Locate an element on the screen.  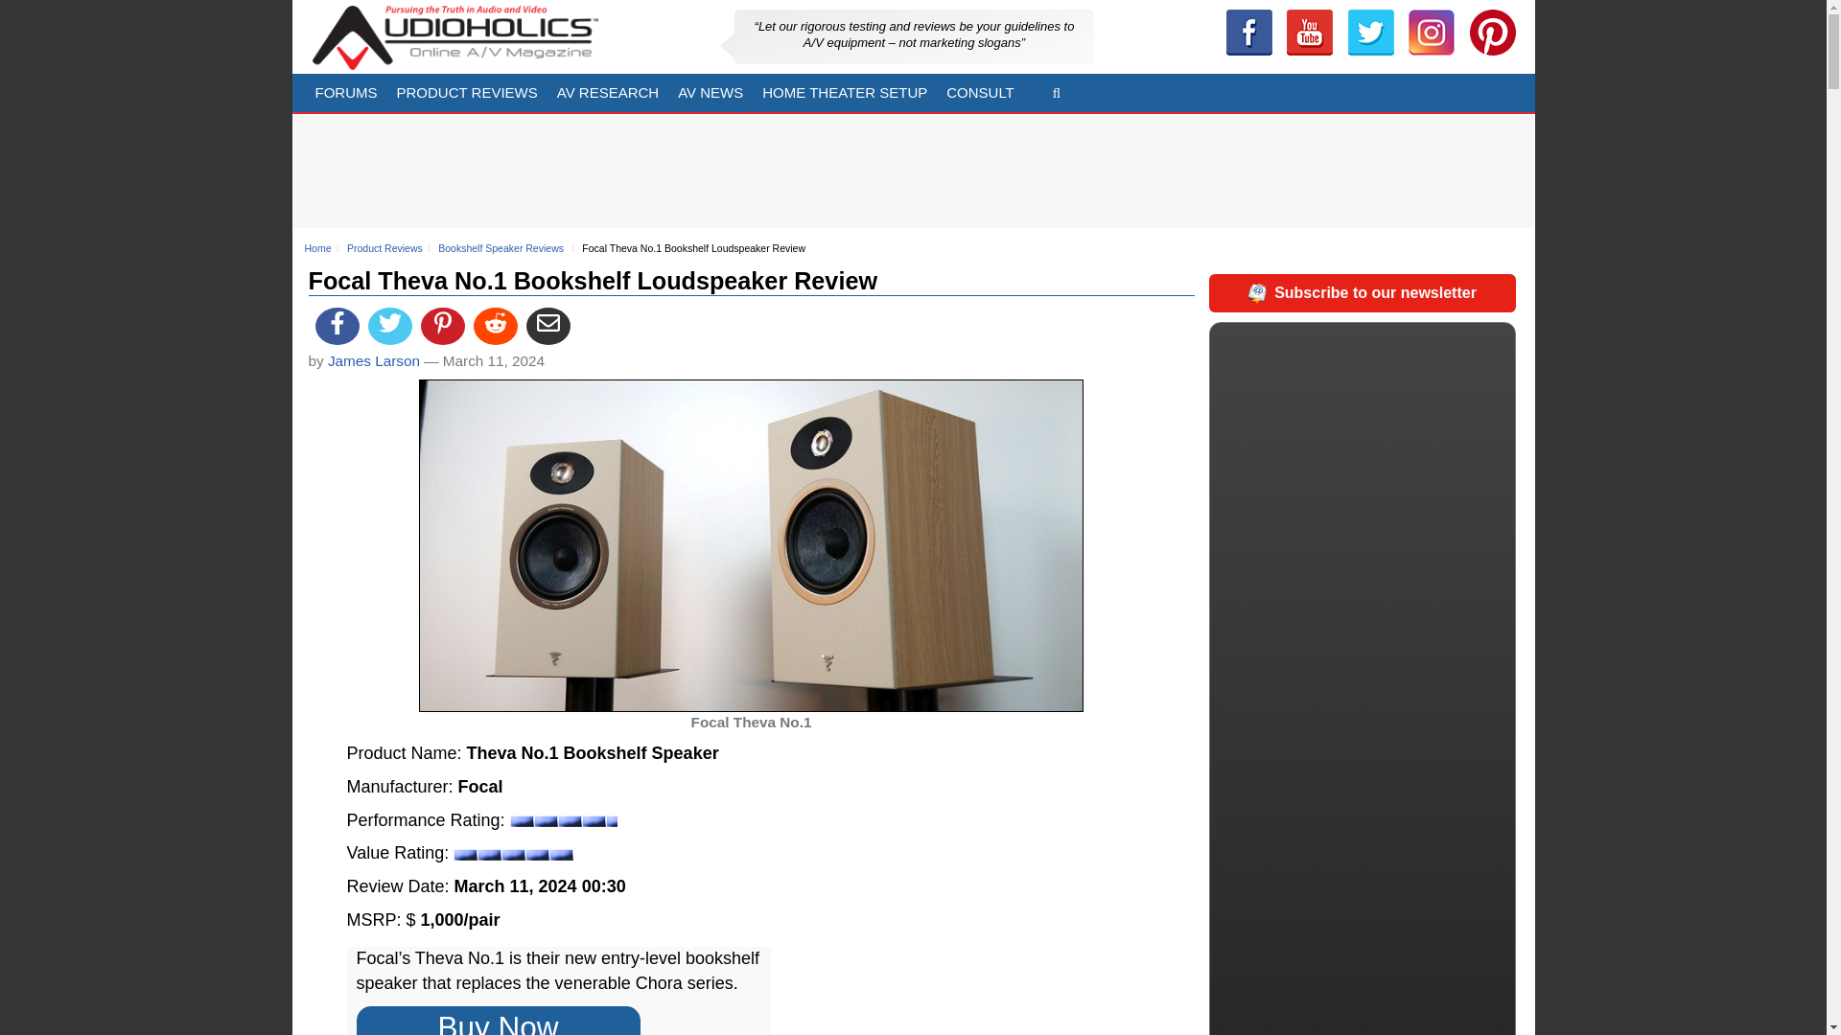
pinterest is located at coordinates (1492, 33).